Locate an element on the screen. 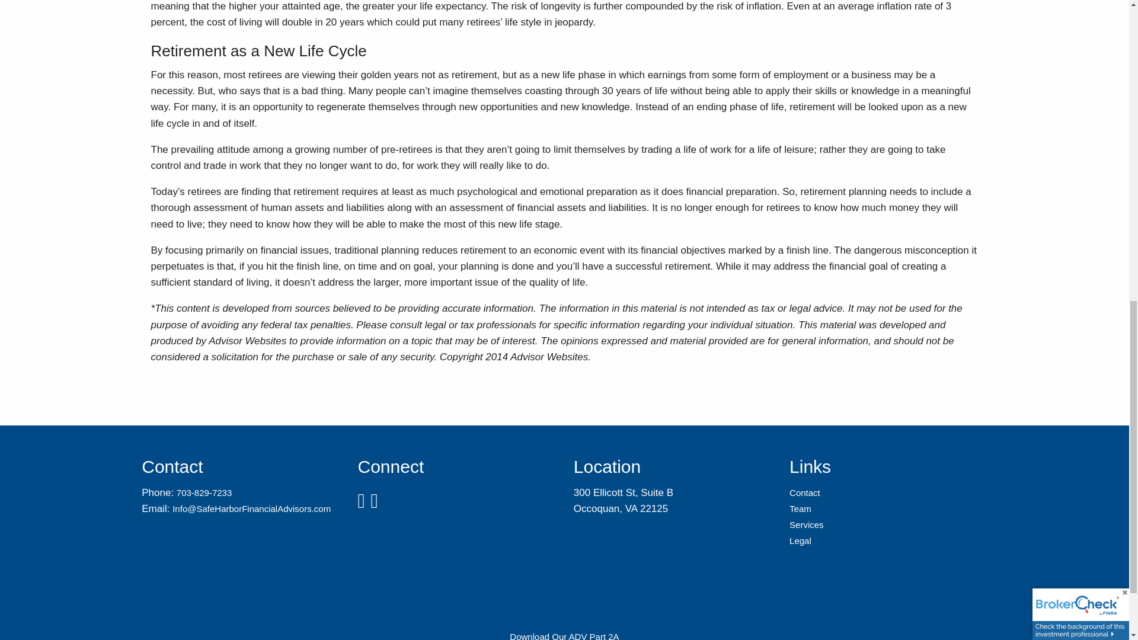  703-829-7233 is located at coordinates (204, 492).